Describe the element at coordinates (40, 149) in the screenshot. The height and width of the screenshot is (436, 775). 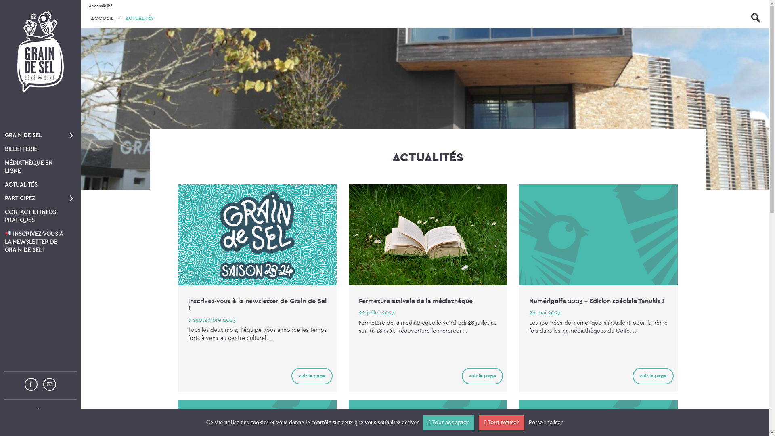
I see `BILLETTERIE` at that location.